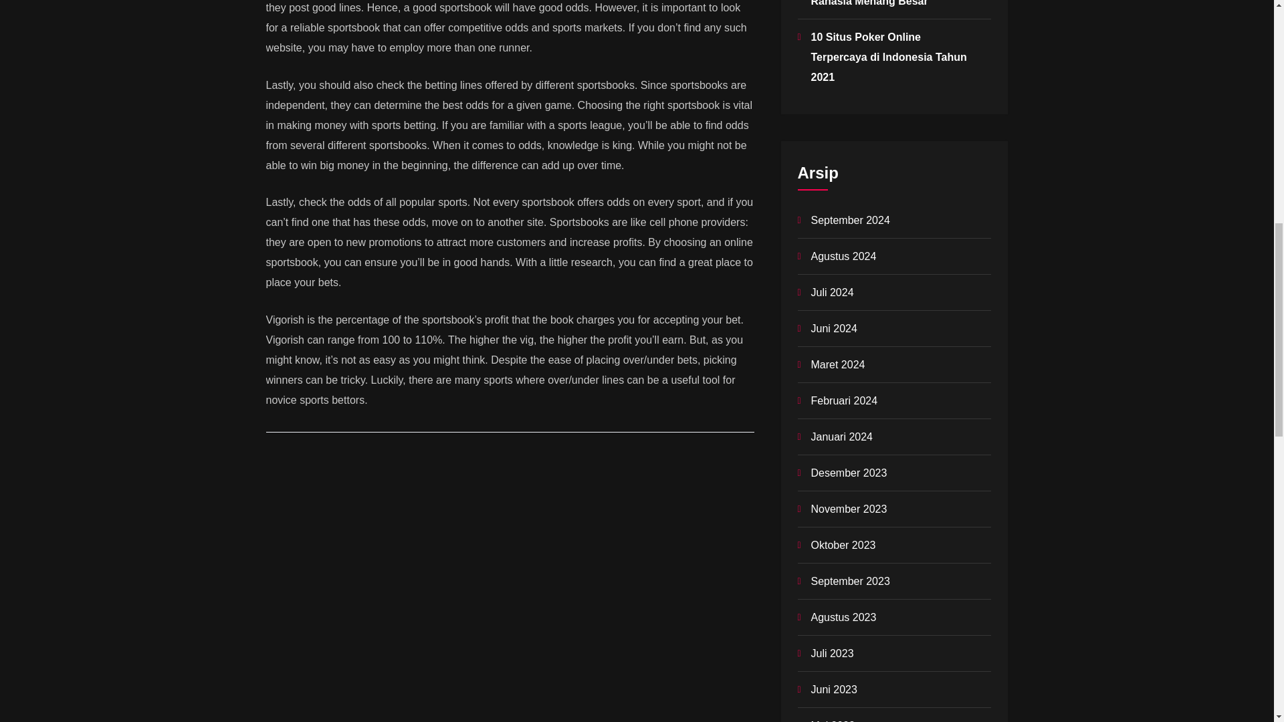  What do you see at coordinates (849, 581) in the screenshot?
I see `September 2023` at bounding box center [849, 581].